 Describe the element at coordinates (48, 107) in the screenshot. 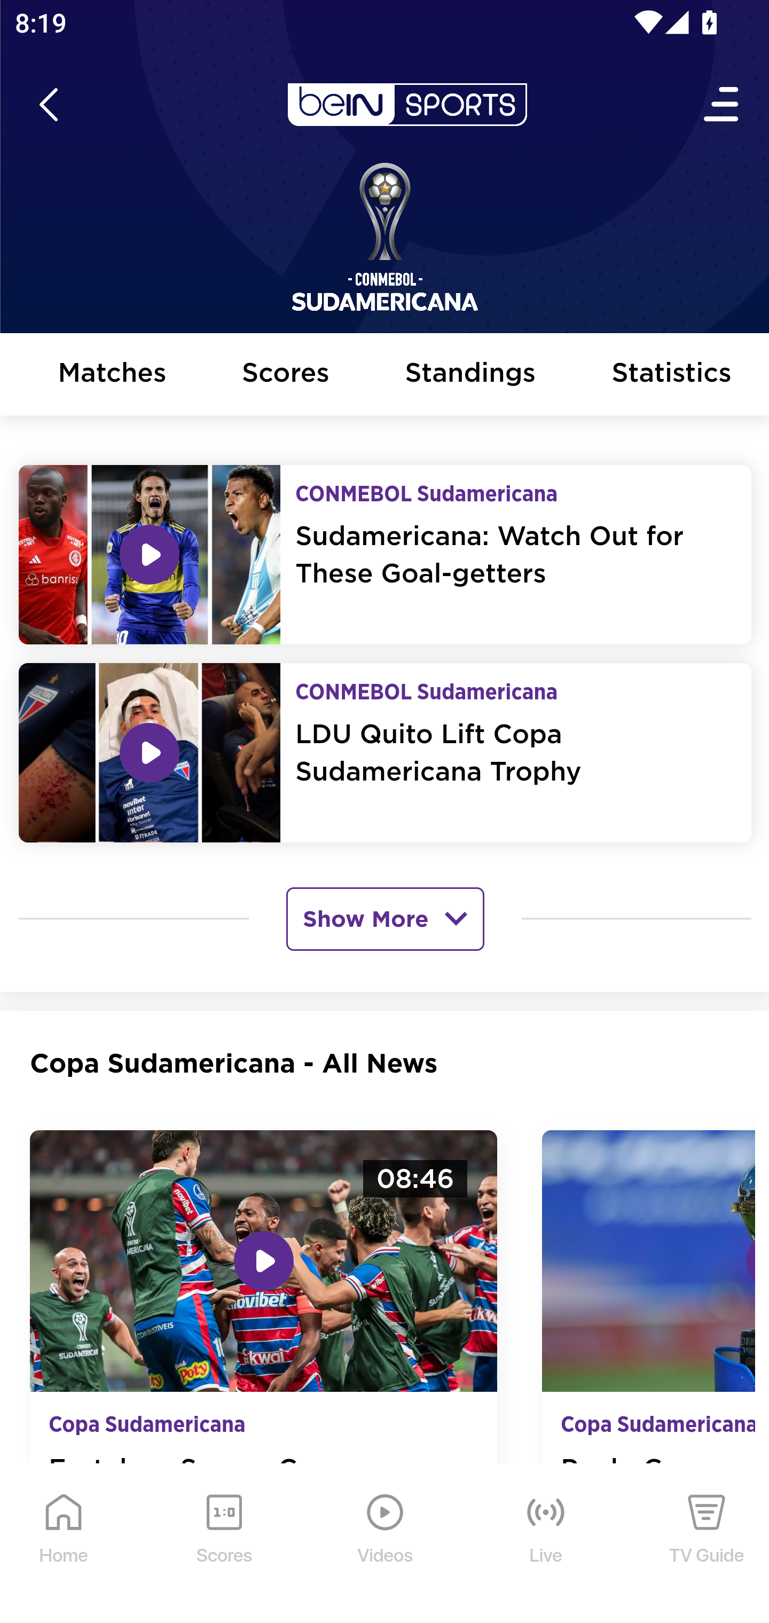

I see `icon back` at that location.